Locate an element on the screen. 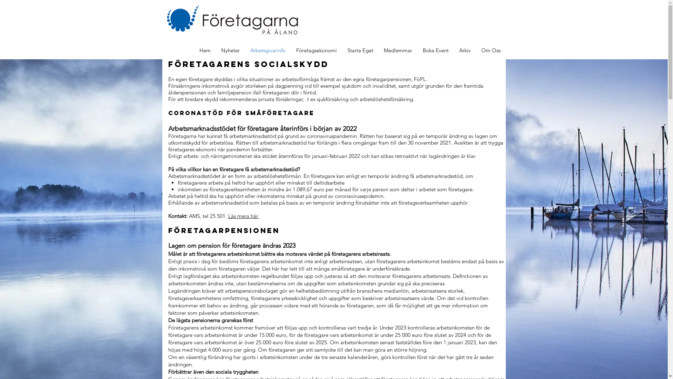 The height and width of the screenshot is (379, 673). Om Oss is located at coordinates (491, 51).